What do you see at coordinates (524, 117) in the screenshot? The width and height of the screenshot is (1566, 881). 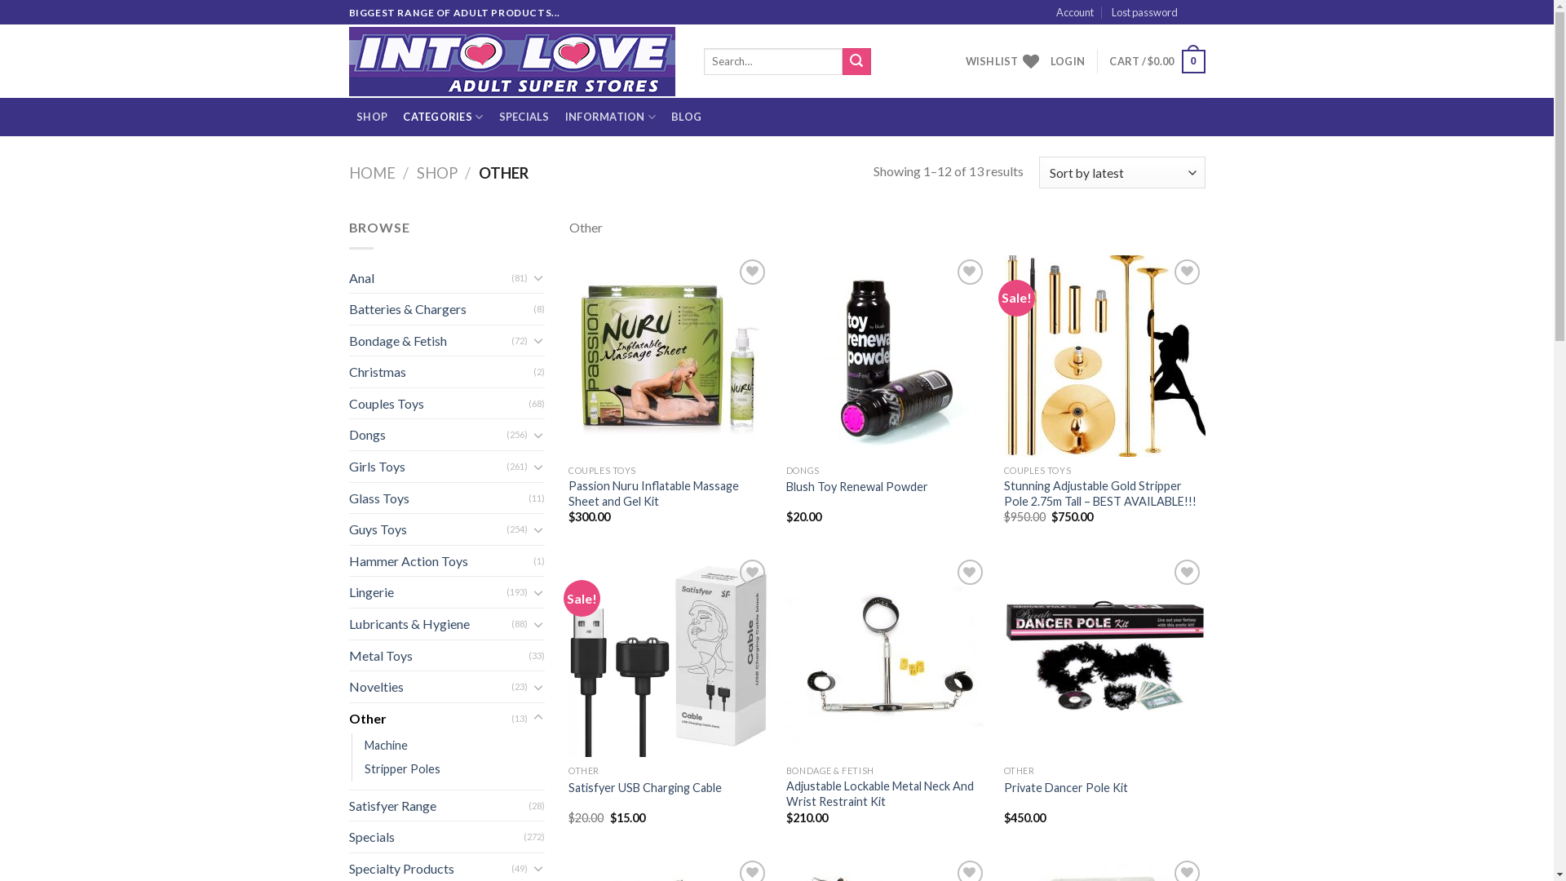 I see `SPECIALS` at bounding box center [524, 117].